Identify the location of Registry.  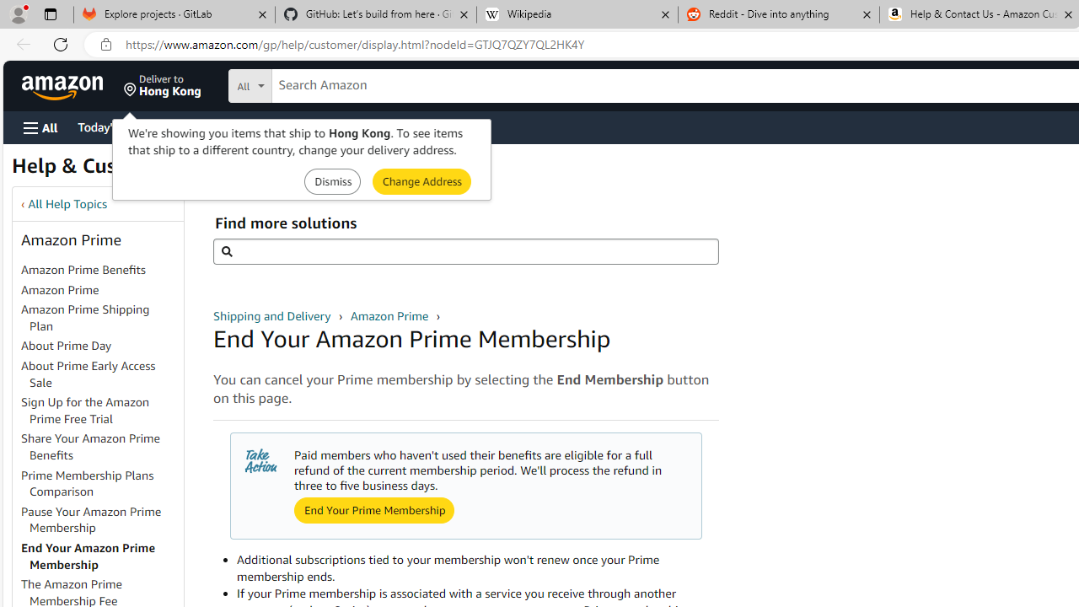
(303, 126).